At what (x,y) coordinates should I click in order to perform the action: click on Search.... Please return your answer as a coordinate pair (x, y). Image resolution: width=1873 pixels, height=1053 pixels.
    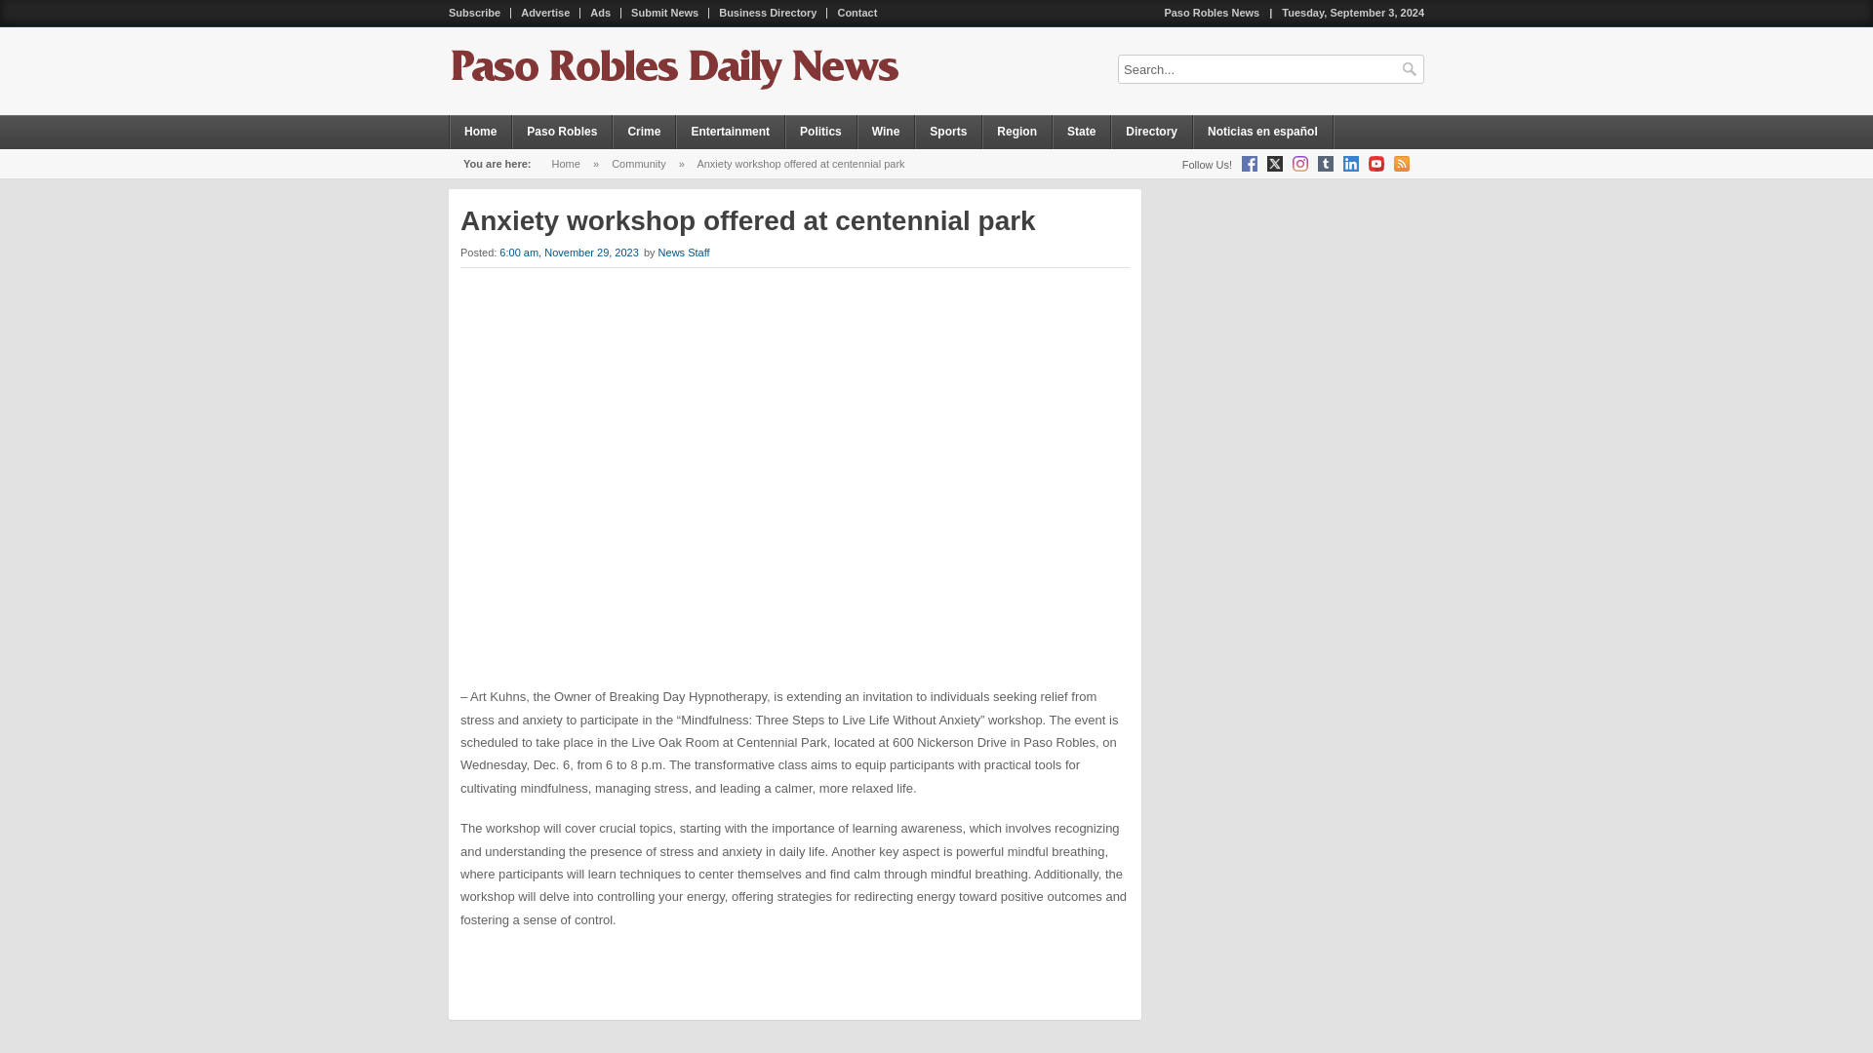
    Looking at the image, I should click on (1270, 69).